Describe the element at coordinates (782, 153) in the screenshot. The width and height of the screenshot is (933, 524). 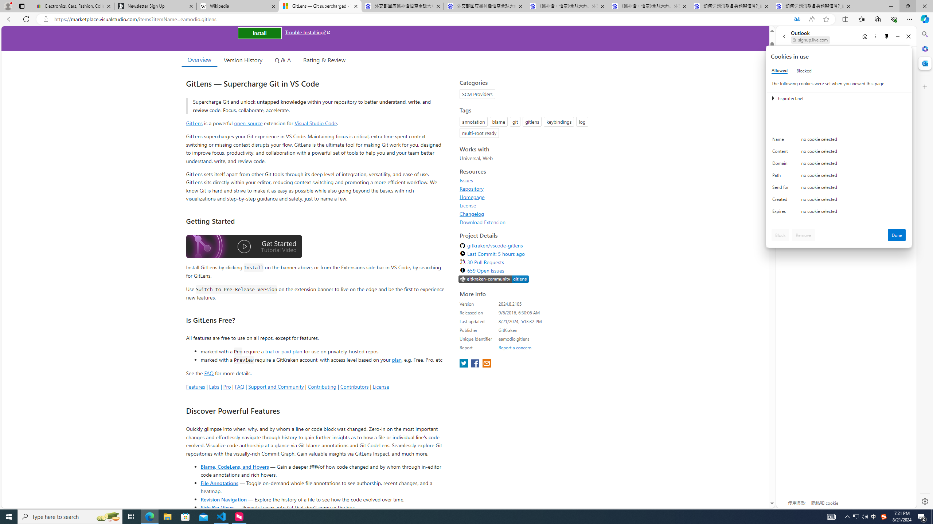
I see `Content` at that location.